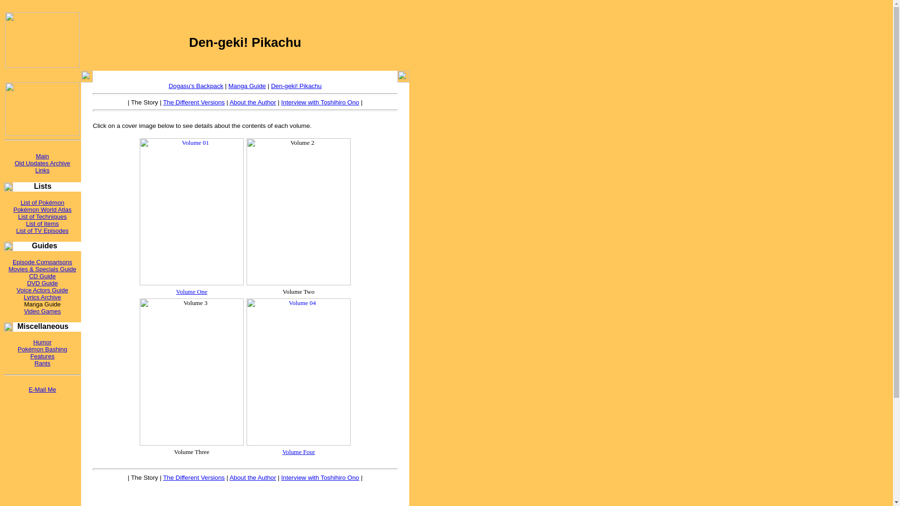 This screenshot has height=506, width=900. I want to click on Features, so click(42, 356).